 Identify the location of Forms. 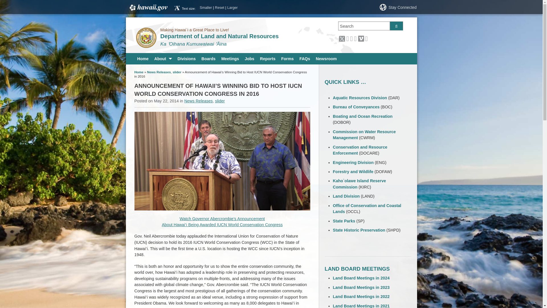
(287, 58).